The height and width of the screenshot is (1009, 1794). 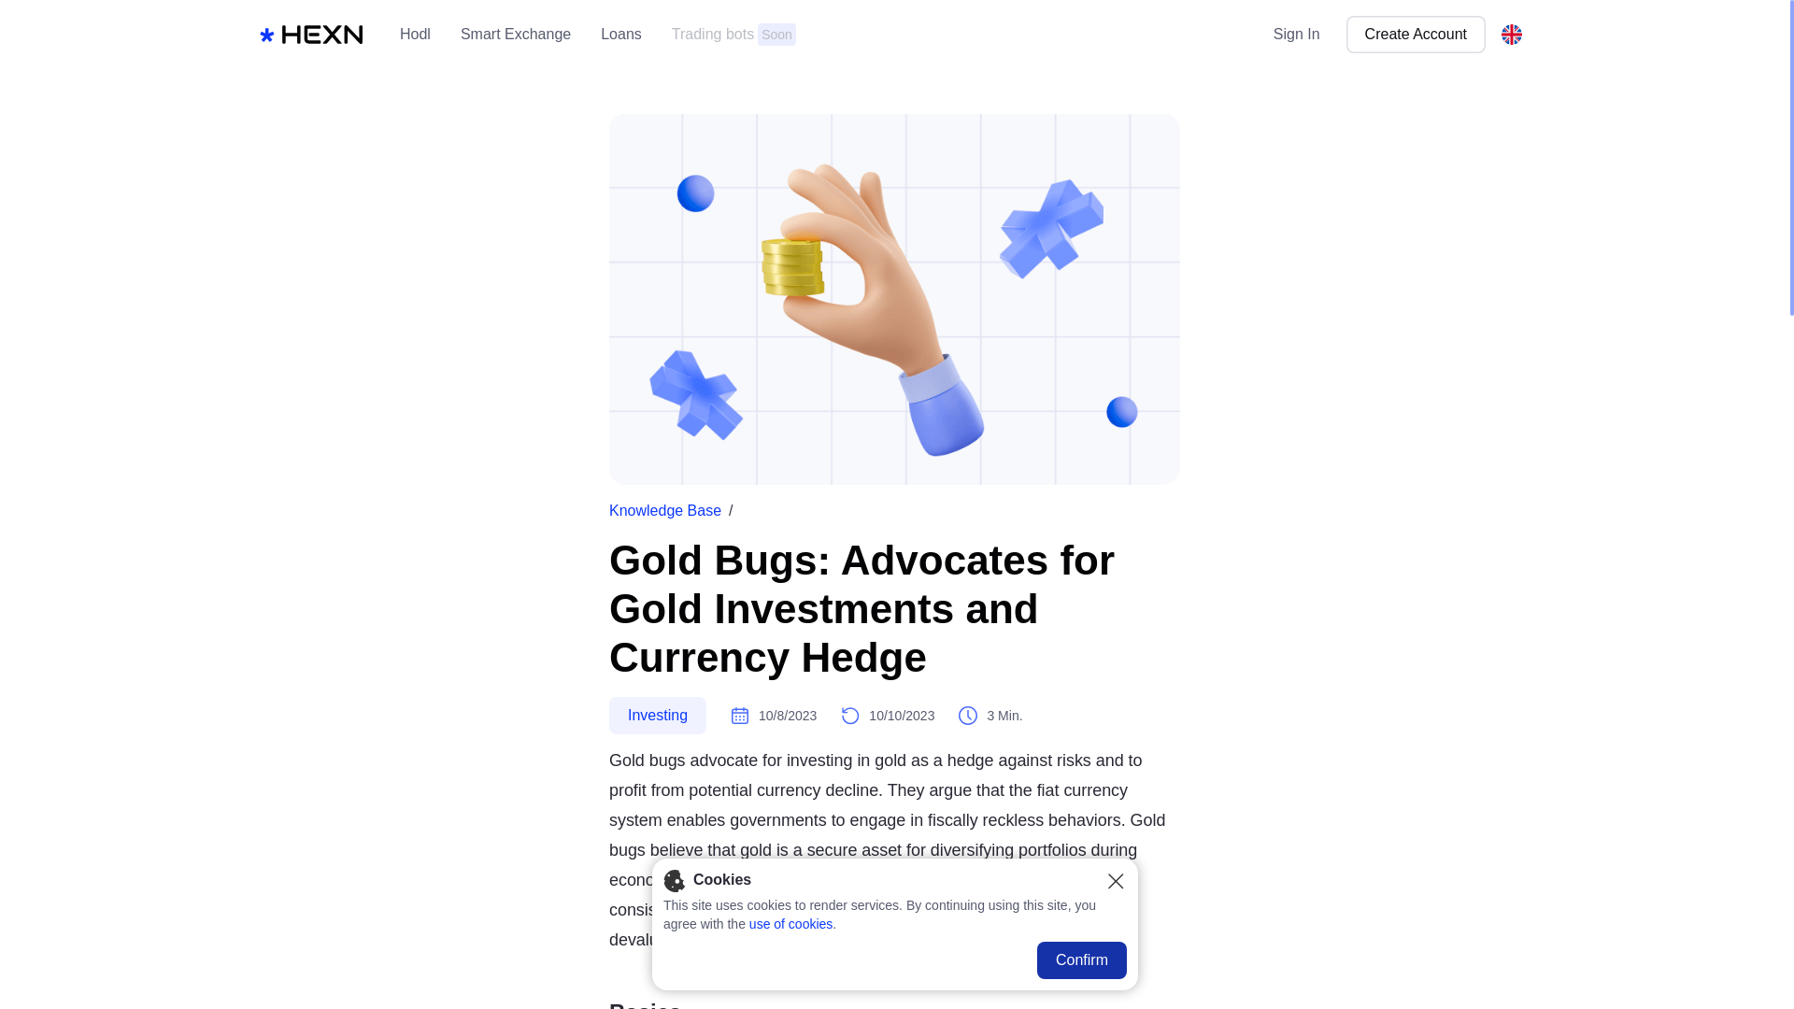 I want to click on Knowledge Base, so click(x=665, y=510).